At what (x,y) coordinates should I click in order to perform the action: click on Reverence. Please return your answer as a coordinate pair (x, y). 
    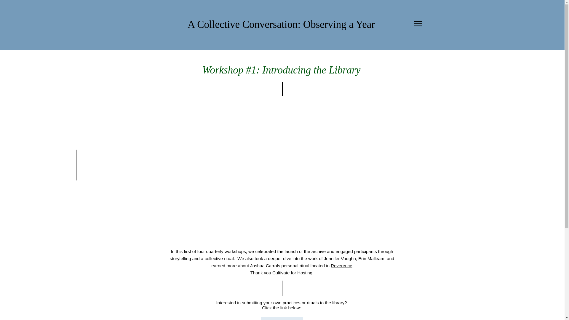
    Looking at the image, I should click on (341, 265).